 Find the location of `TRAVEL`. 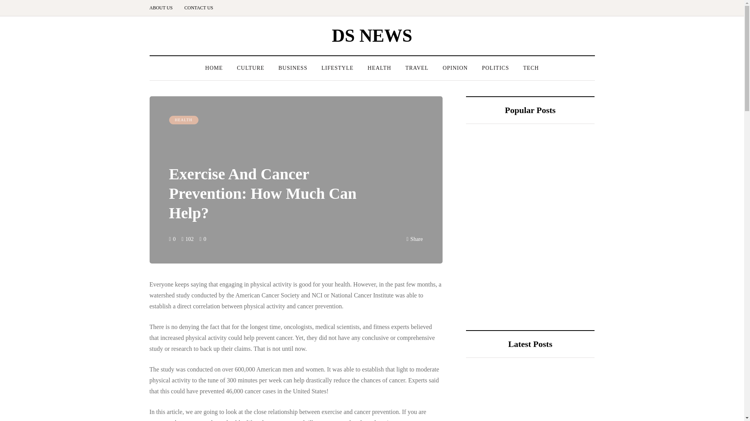

TRAVEL is located at coordinates (417, 68).